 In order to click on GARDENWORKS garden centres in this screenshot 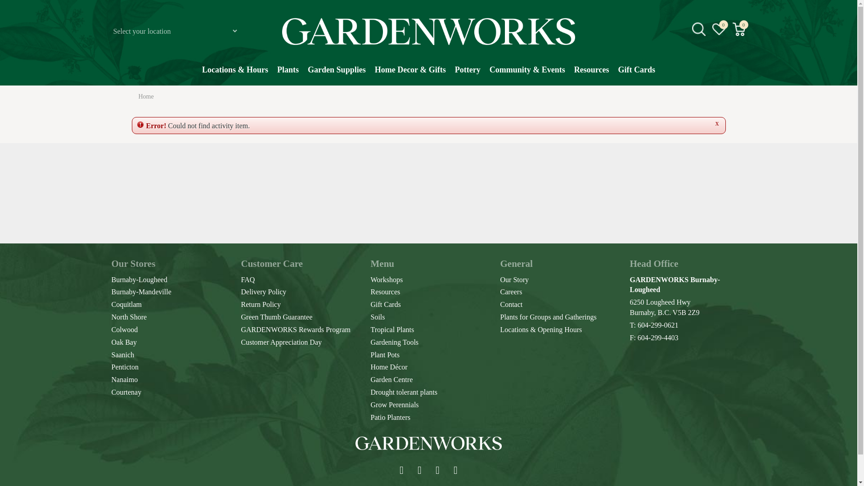, I will do `click(428, 31)`.